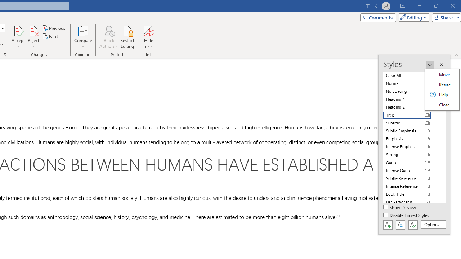 This screenshot has width=461, height=259. Describe the element at coordinates (411, 171) in the screenshot. I see `Intense Quote` at that location.